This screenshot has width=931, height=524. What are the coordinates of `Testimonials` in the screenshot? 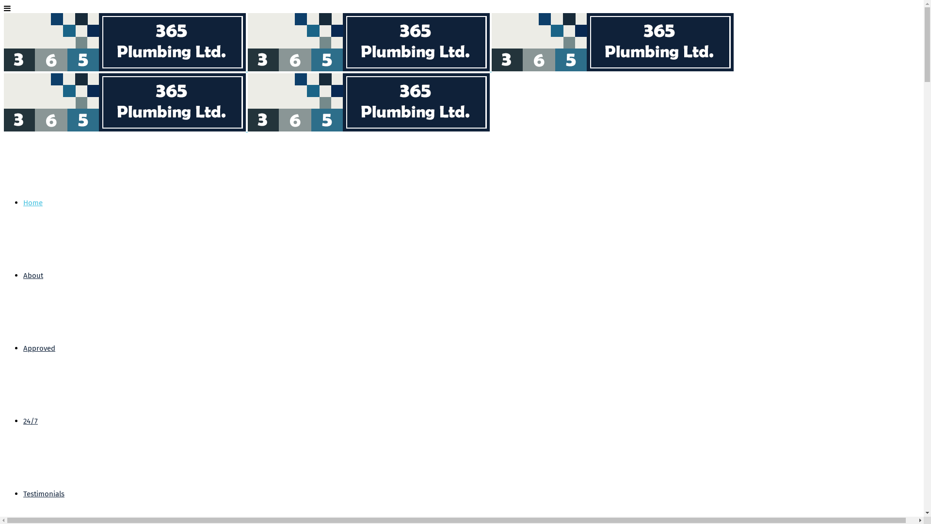 It's located at (44, 494).